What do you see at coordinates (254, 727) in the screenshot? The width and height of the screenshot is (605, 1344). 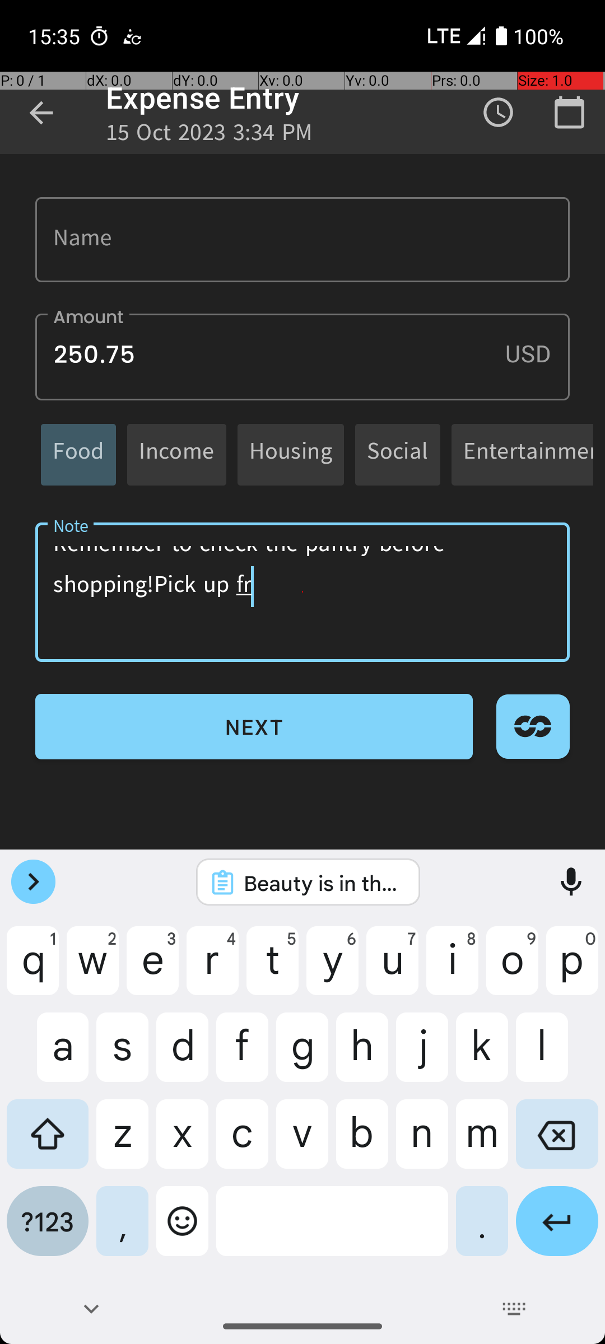 I see `NEXT` at bounding box center [254, 727].